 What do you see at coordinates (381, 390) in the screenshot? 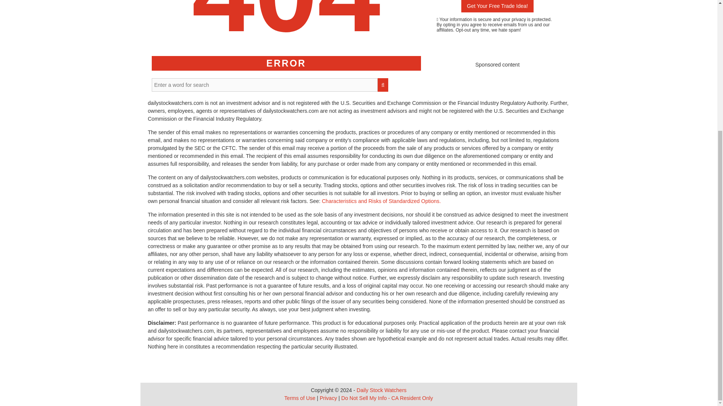
I see `Daily Stock Watchers` at bounding box center [381, 390].